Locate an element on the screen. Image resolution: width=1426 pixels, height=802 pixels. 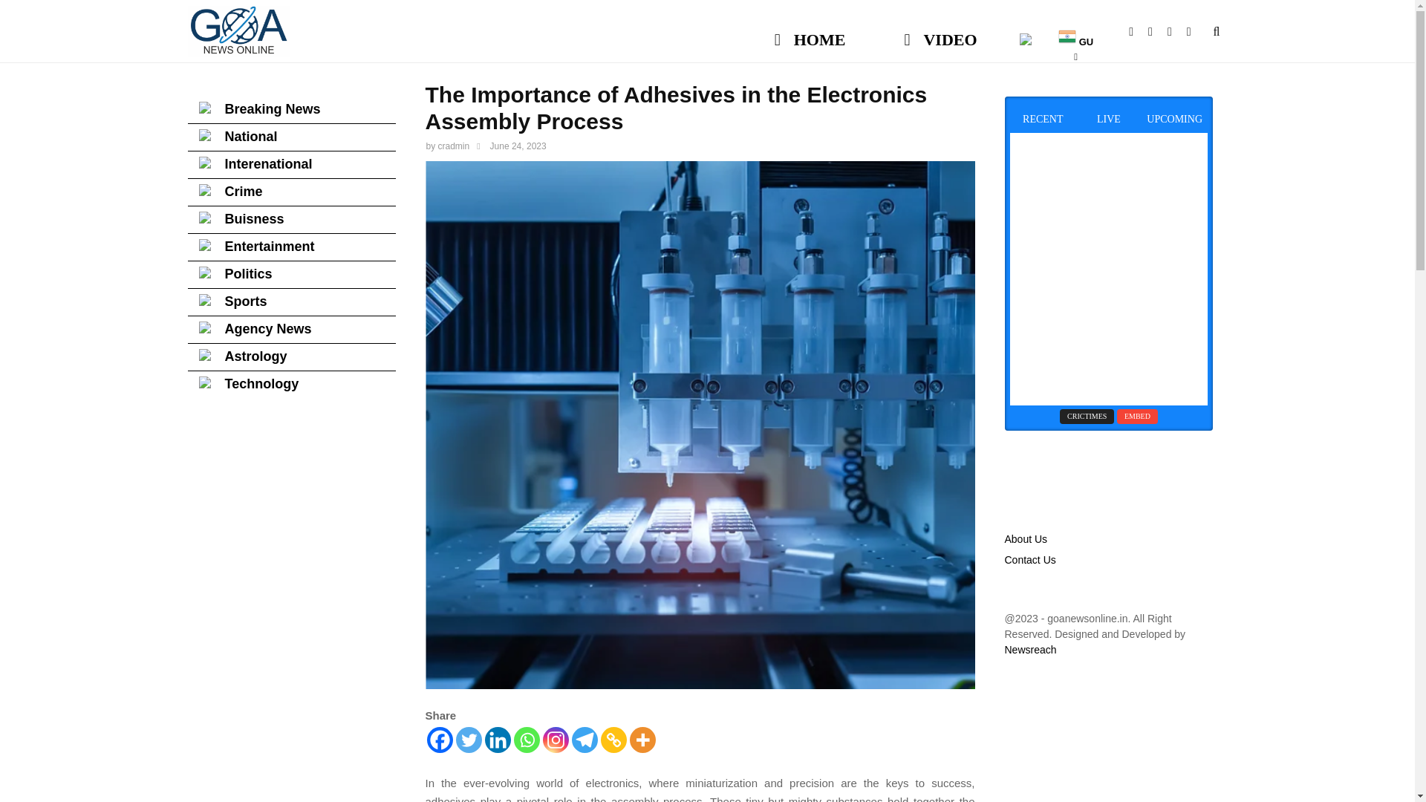
Instagram is located at coordinates (554, 740).